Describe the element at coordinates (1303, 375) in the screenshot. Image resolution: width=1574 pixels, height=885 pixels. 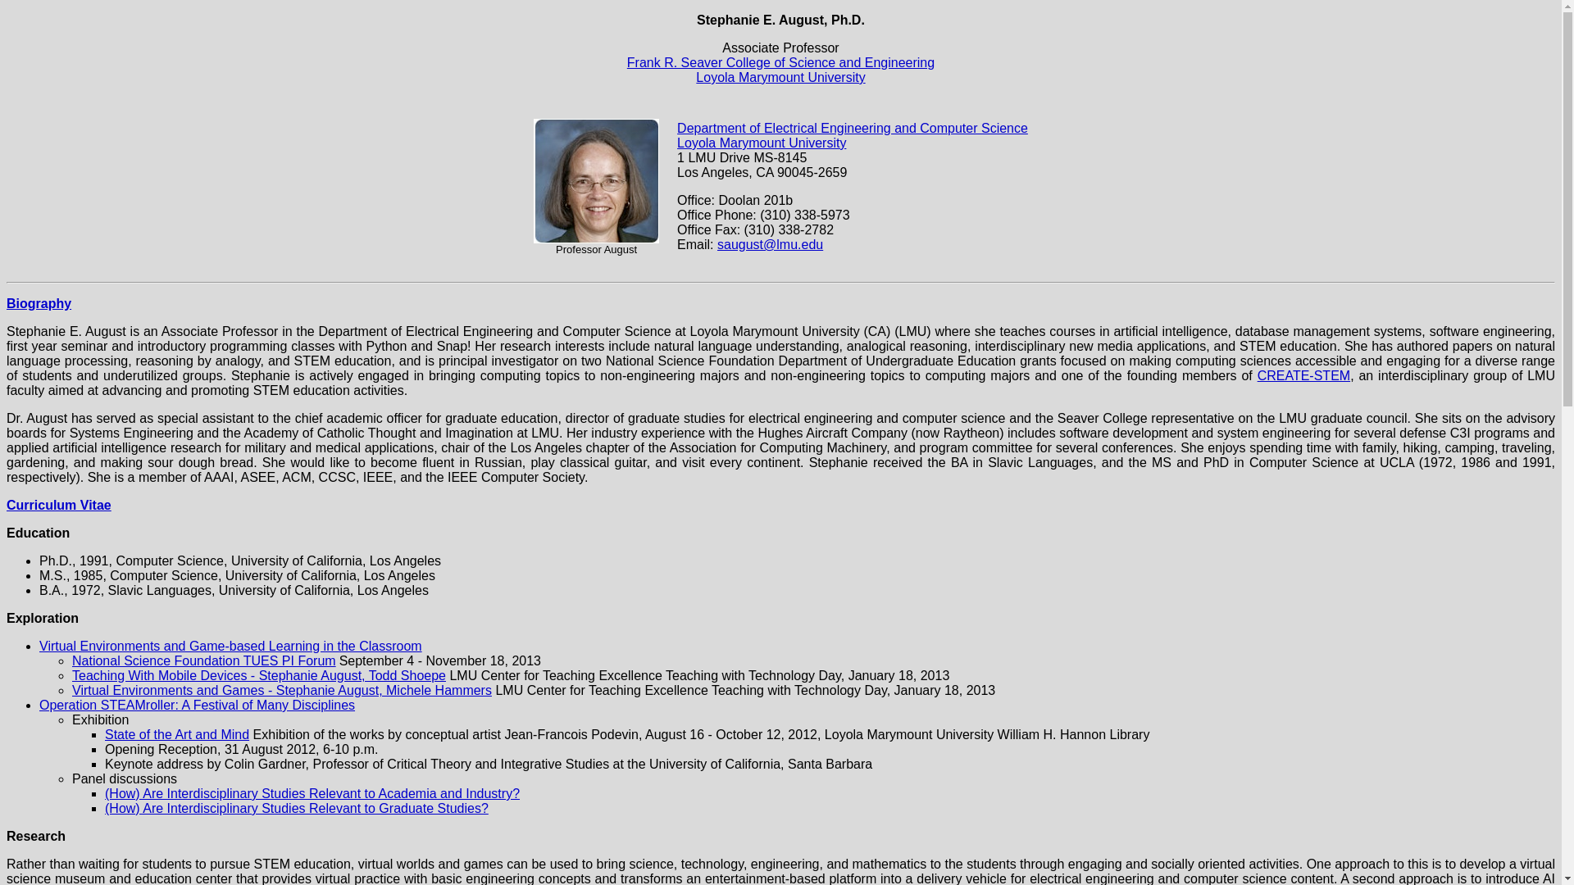
I see `CREATE-STEM` at that location.